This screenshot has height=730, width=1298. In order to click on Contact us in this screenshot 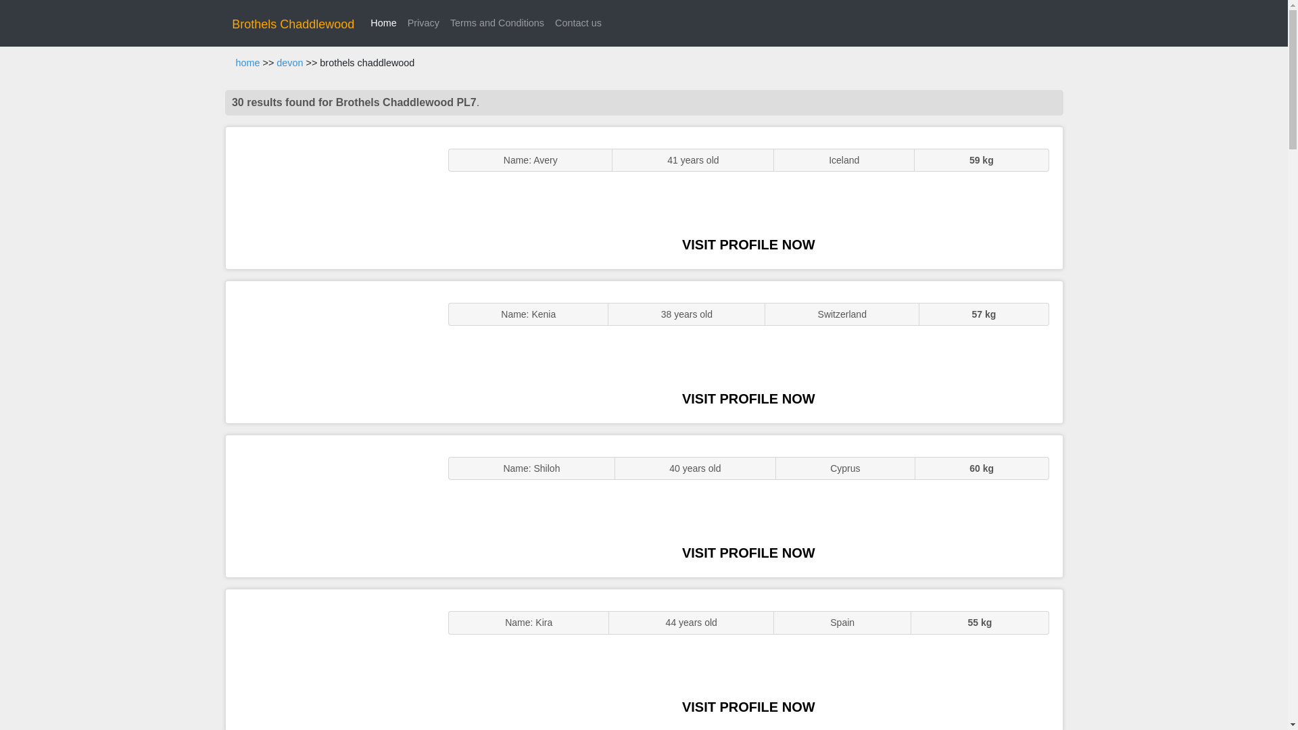, I will do `click(578, 23)`.